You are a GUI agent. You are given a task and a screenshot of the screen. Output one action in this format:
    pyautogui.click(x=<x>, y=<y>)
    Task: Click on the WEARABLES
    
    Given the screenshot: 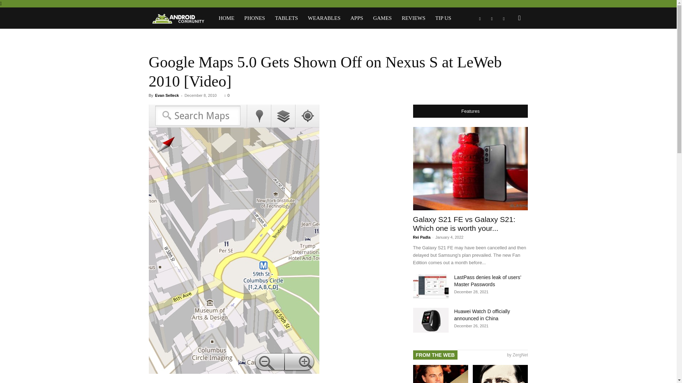 What is the action you would take?
    pyautogui.click(x=324, y=18)
    